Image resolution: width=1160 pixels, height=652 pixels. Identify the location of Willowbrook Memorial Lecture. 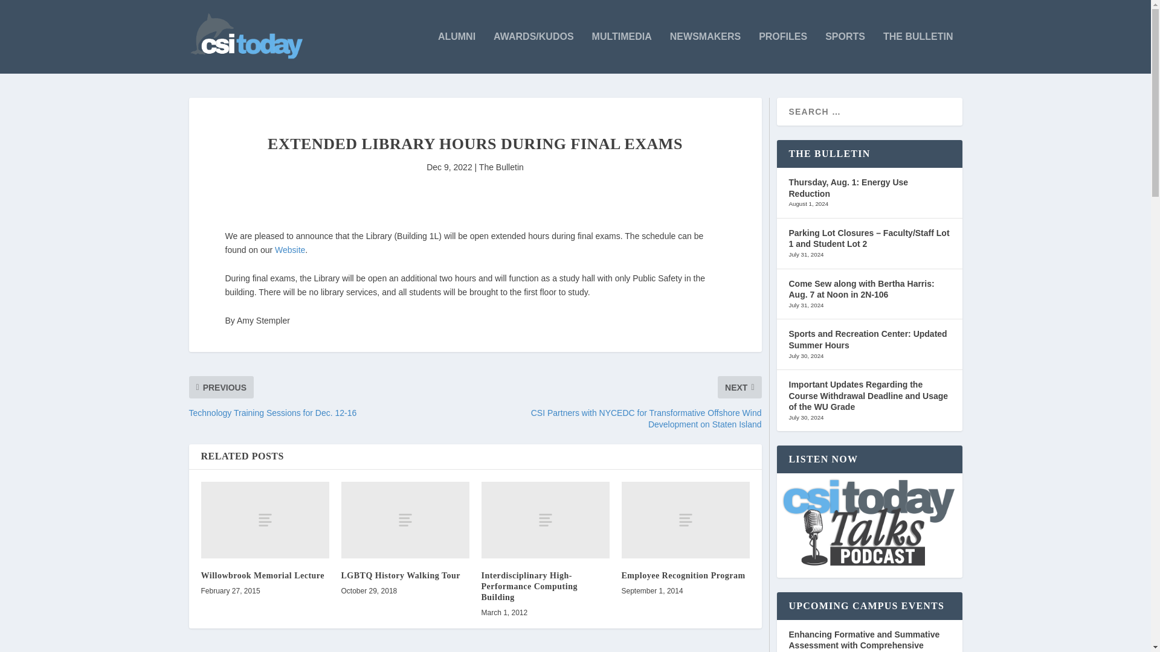
(265, 520).